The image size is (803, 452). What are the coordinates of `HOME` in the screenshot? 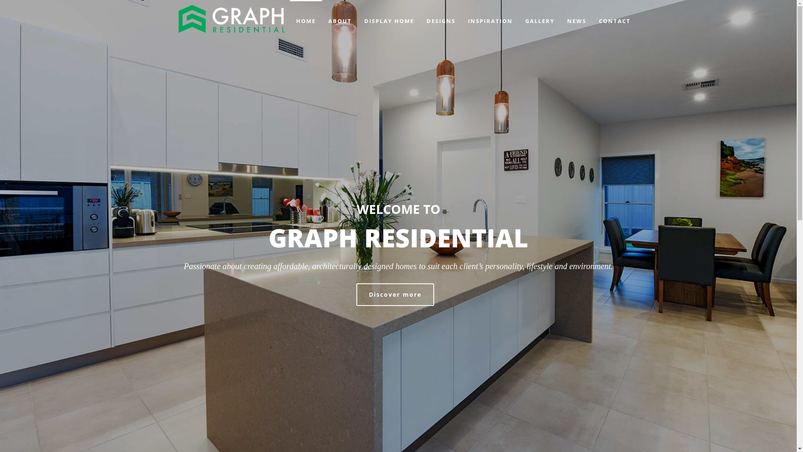 It's located at (305, 19).